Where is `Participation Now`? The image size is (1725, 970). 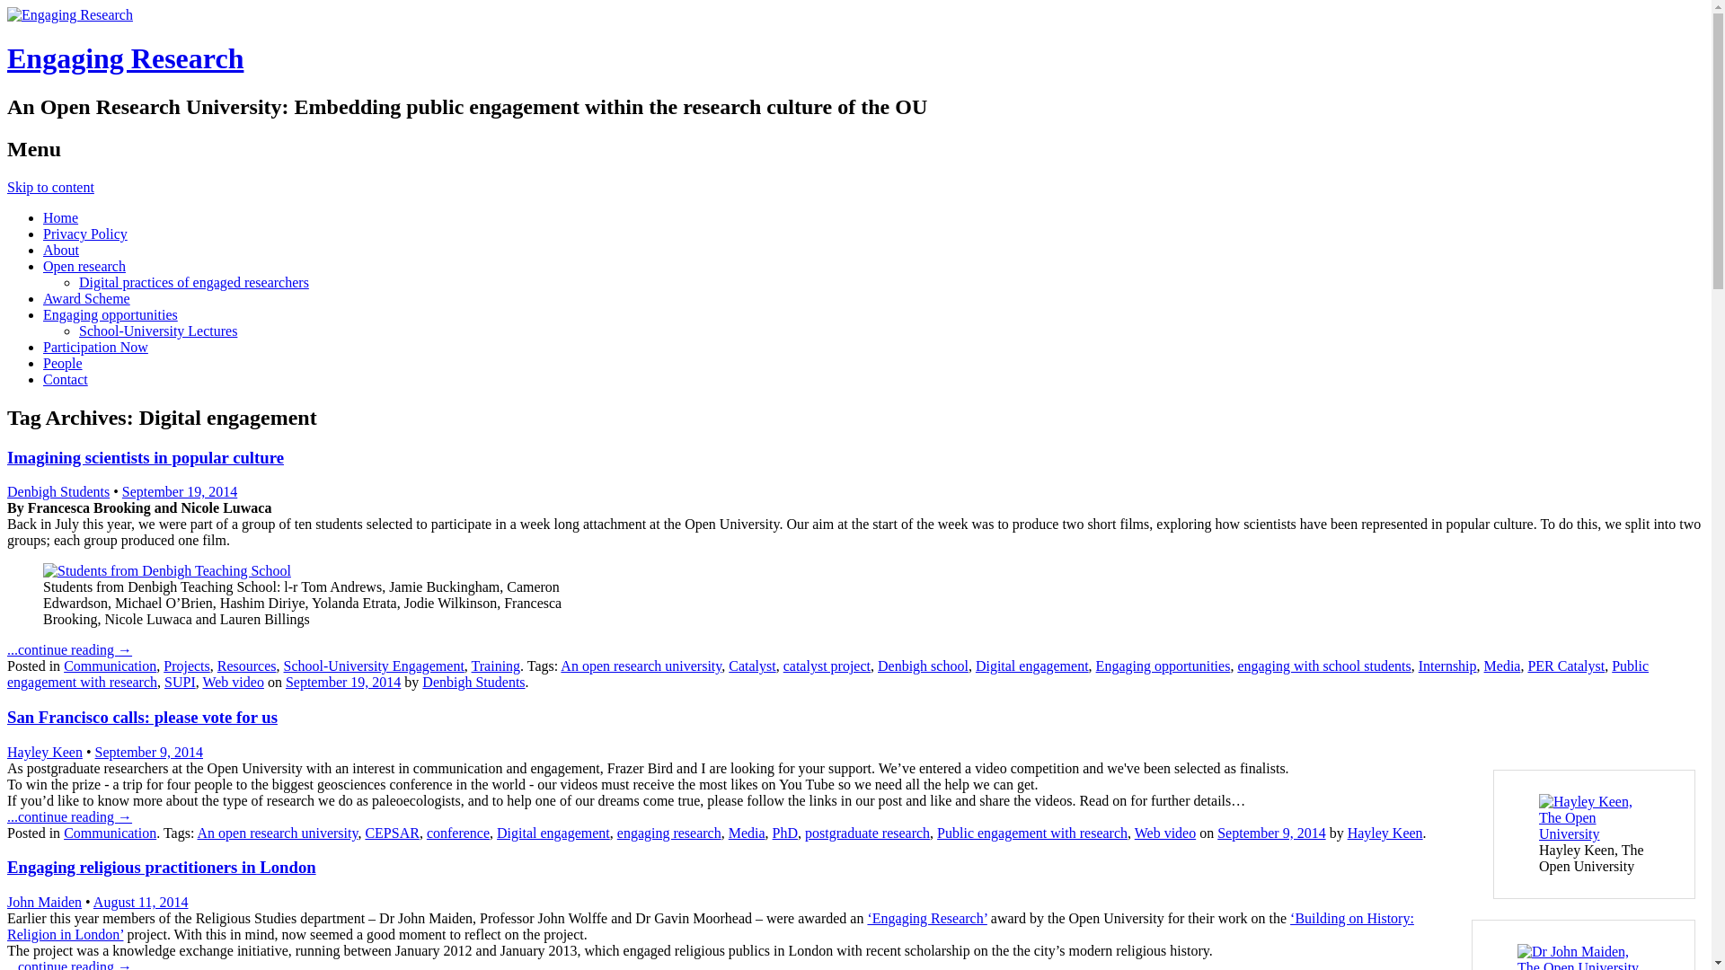 Participation Now is located at coordinates (95, 347).